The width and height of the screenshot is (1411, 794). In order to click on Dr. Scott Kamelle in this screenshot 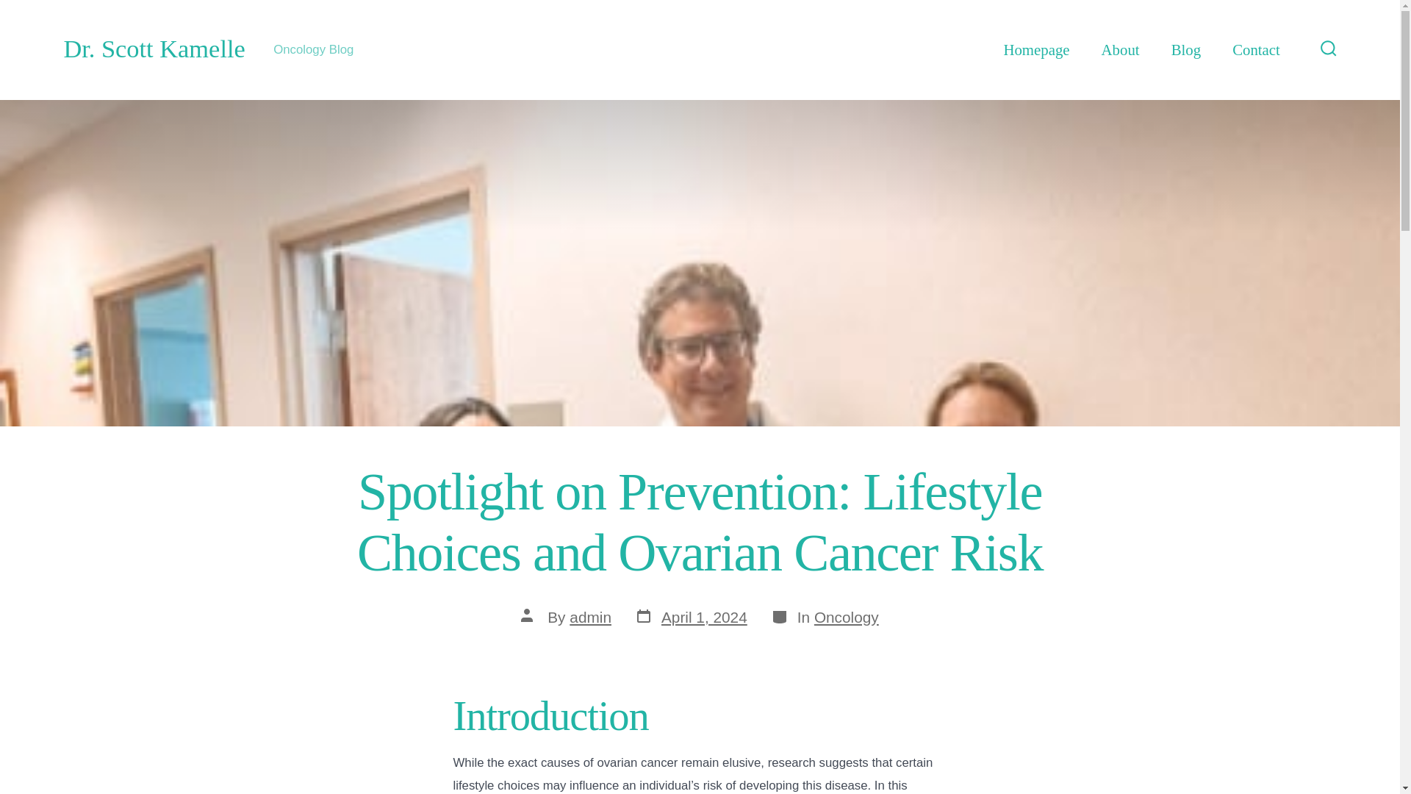, I will do `click(154, 49)`.